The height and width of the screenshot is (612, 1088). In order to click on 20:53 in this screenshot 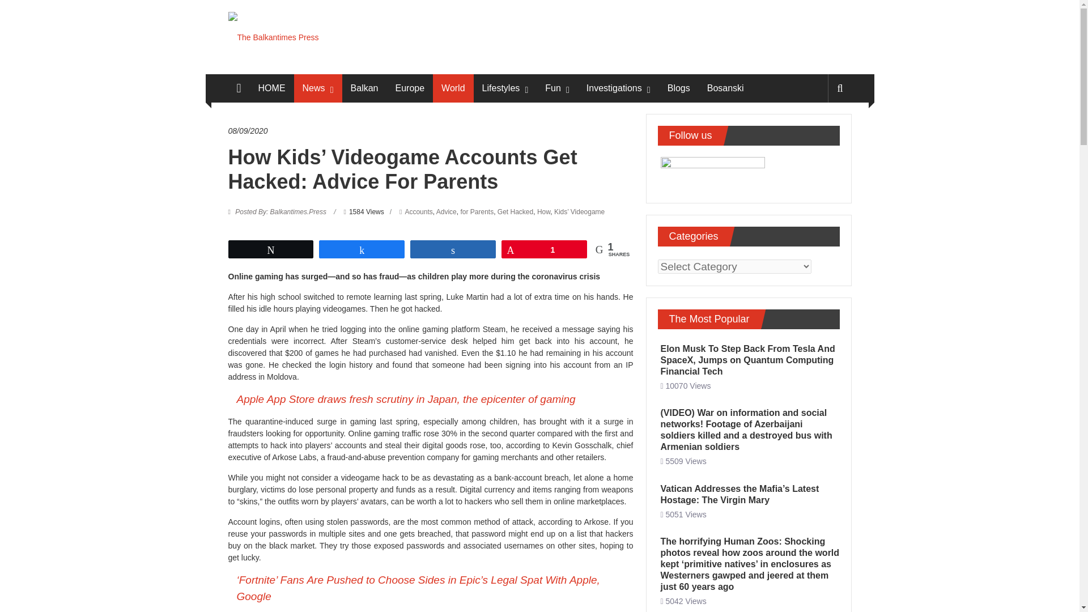, I will do `click(247, 131)`.